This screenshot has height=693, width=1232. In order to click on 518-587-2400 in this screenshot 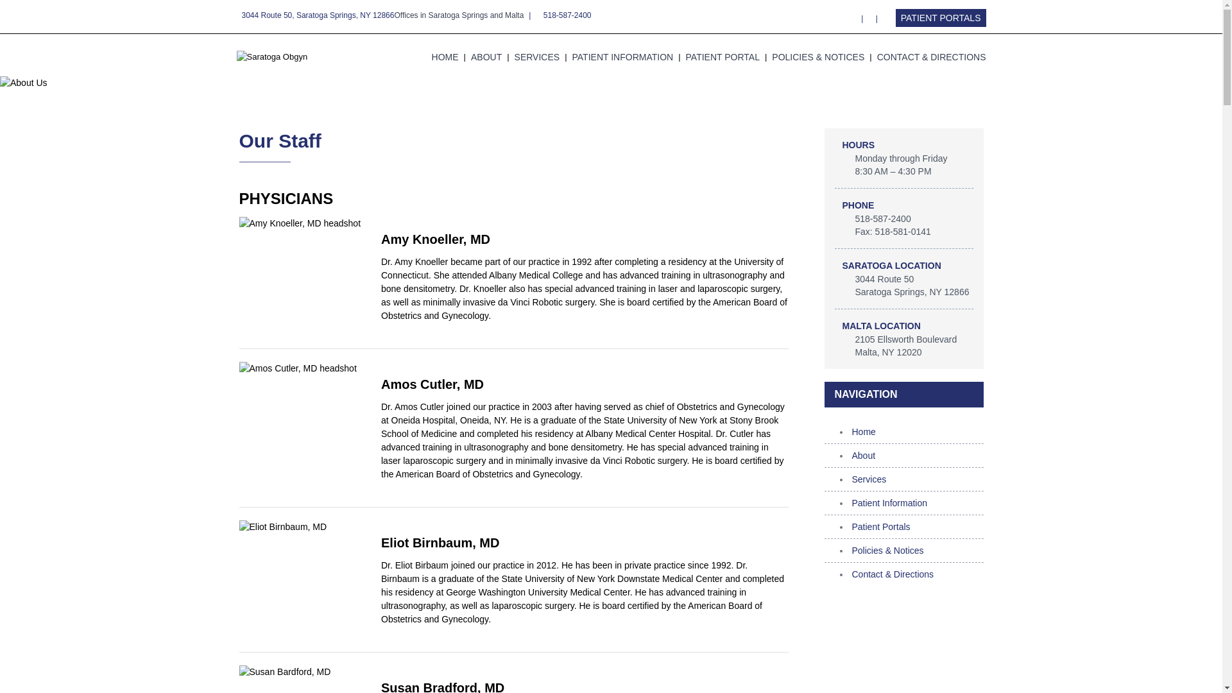, I will do `click(567, 15)`.